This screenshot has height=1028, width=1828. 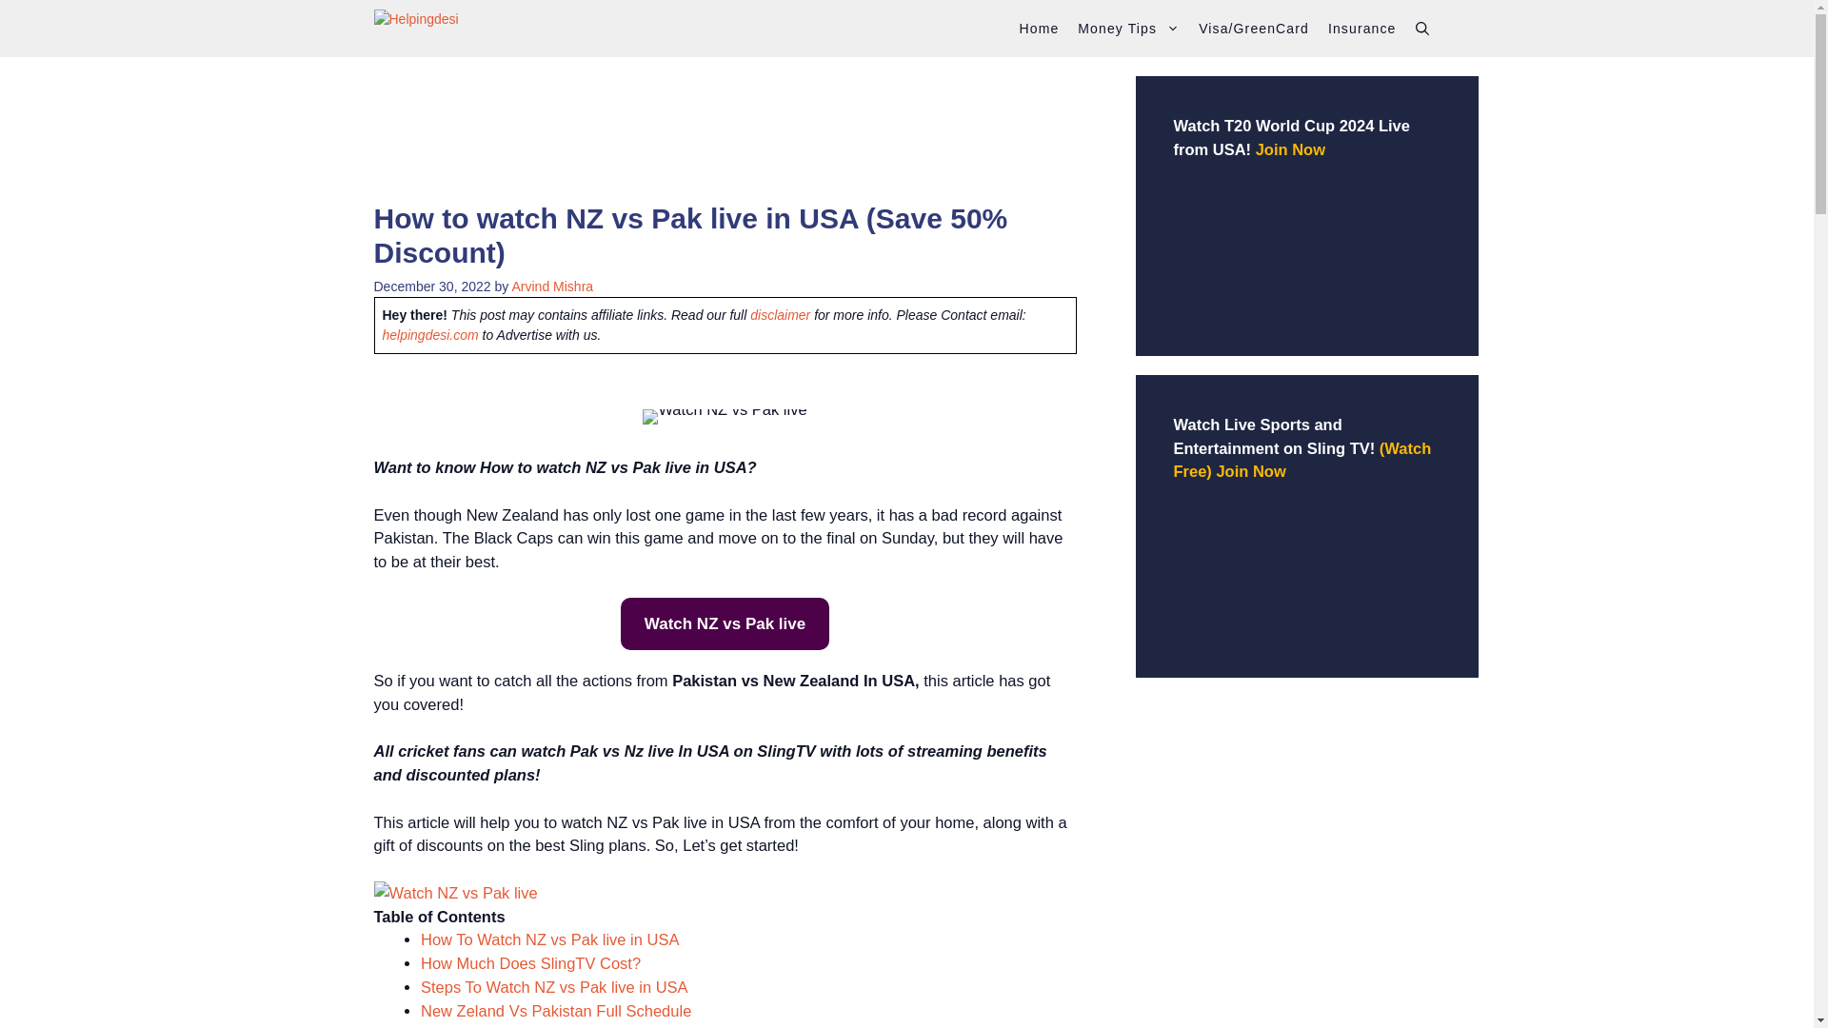 I want to click on Money Tips, so click(x=1128, y=29).